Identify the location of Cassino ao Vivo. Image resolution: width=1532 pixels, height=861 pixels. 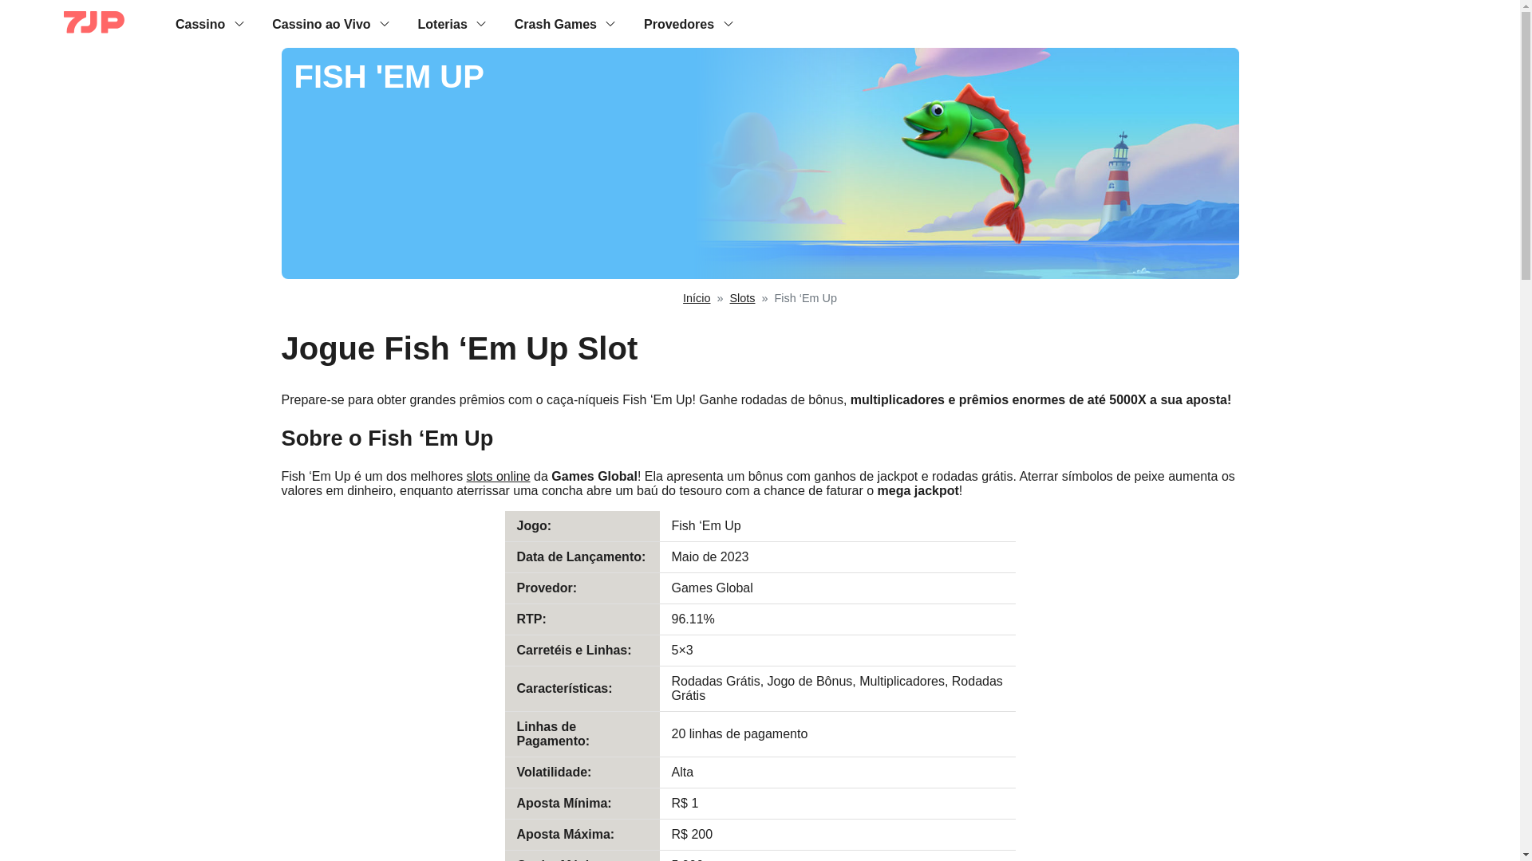
(321, 23).